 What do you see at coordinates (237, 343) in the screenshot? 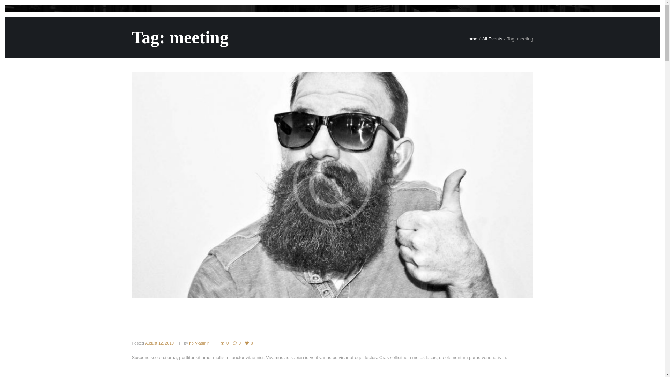
I see `0` at bounding box center [237, 343].